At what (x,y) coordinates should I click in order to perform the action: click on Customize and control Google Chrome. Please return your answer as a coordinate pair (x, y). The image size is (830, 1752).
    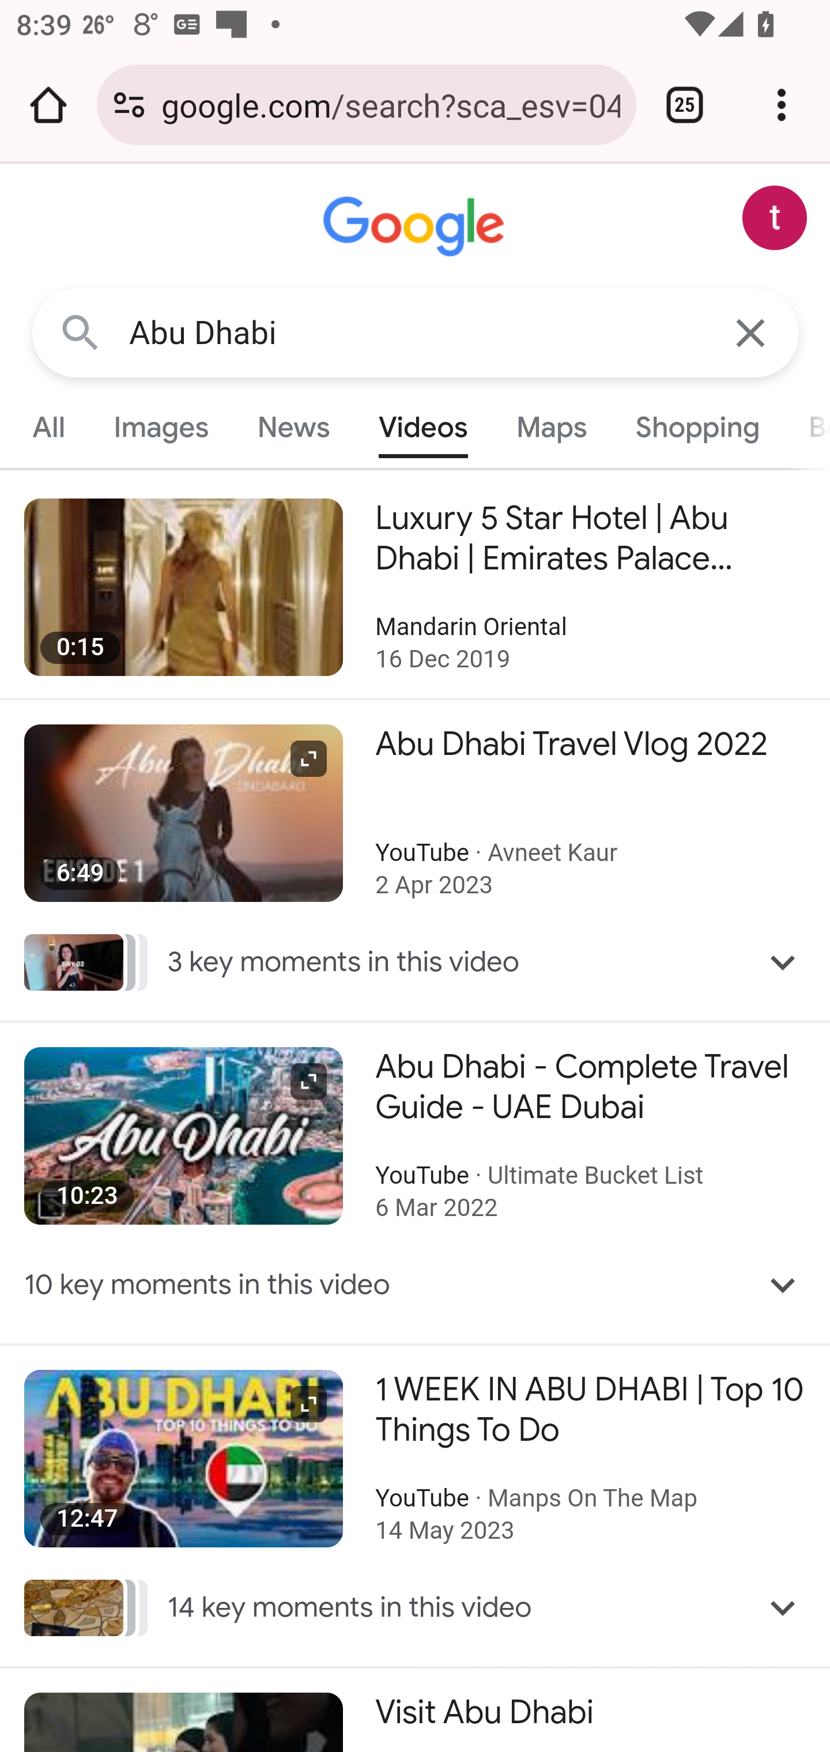
    Looking at the image, I should click on (782, 105).